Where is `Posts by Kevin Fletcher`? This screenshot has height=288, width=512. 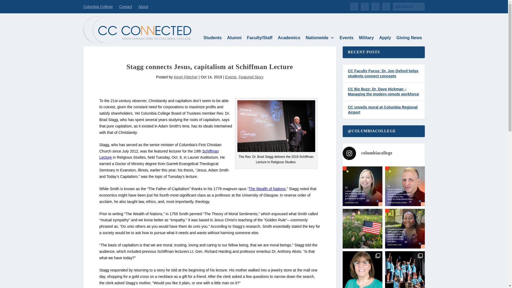
Posts by Kevin Fletcher is located at coordinates (186, 77).